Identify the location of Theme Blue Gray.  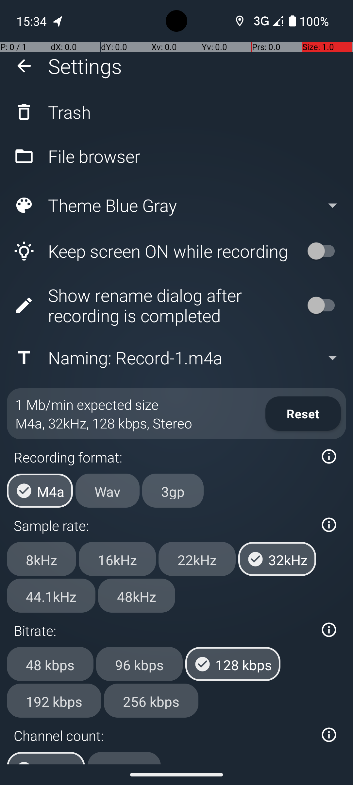
(176, 205).